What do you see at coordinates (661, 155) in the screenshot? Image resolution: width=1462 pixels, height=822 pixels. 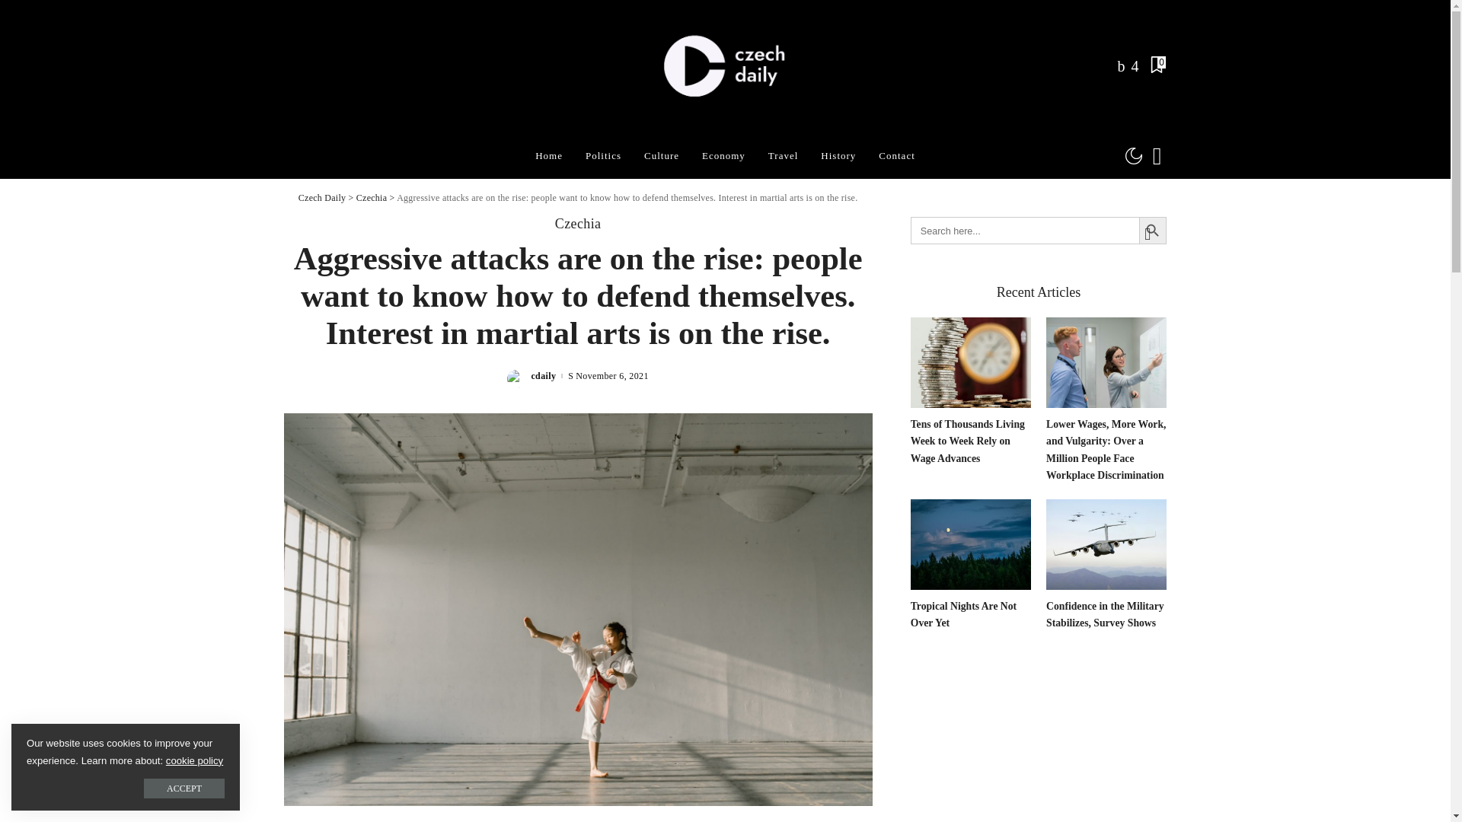 I see `Culture` at bounding box center [661, 155].